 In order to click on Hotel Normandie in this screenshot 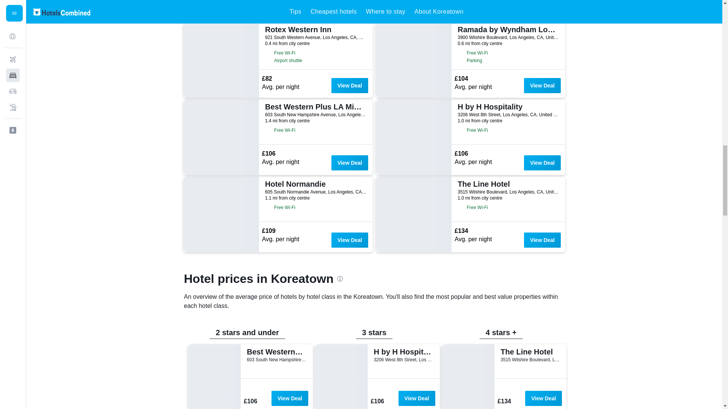, I will do `click(315, 184)`.